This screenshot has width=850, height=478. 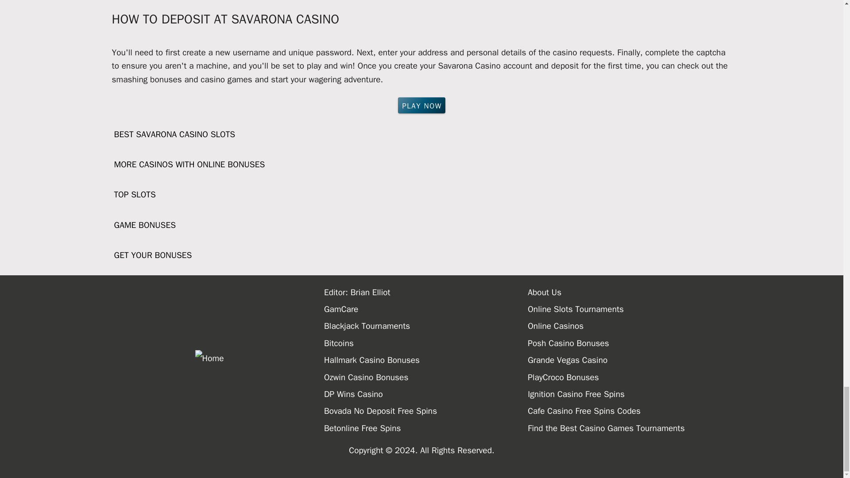 What do you see at coordinates (426, 411) in the screenshot?
I see `Bovada No Deposit Free Spins` at bounding box center [426, 411].